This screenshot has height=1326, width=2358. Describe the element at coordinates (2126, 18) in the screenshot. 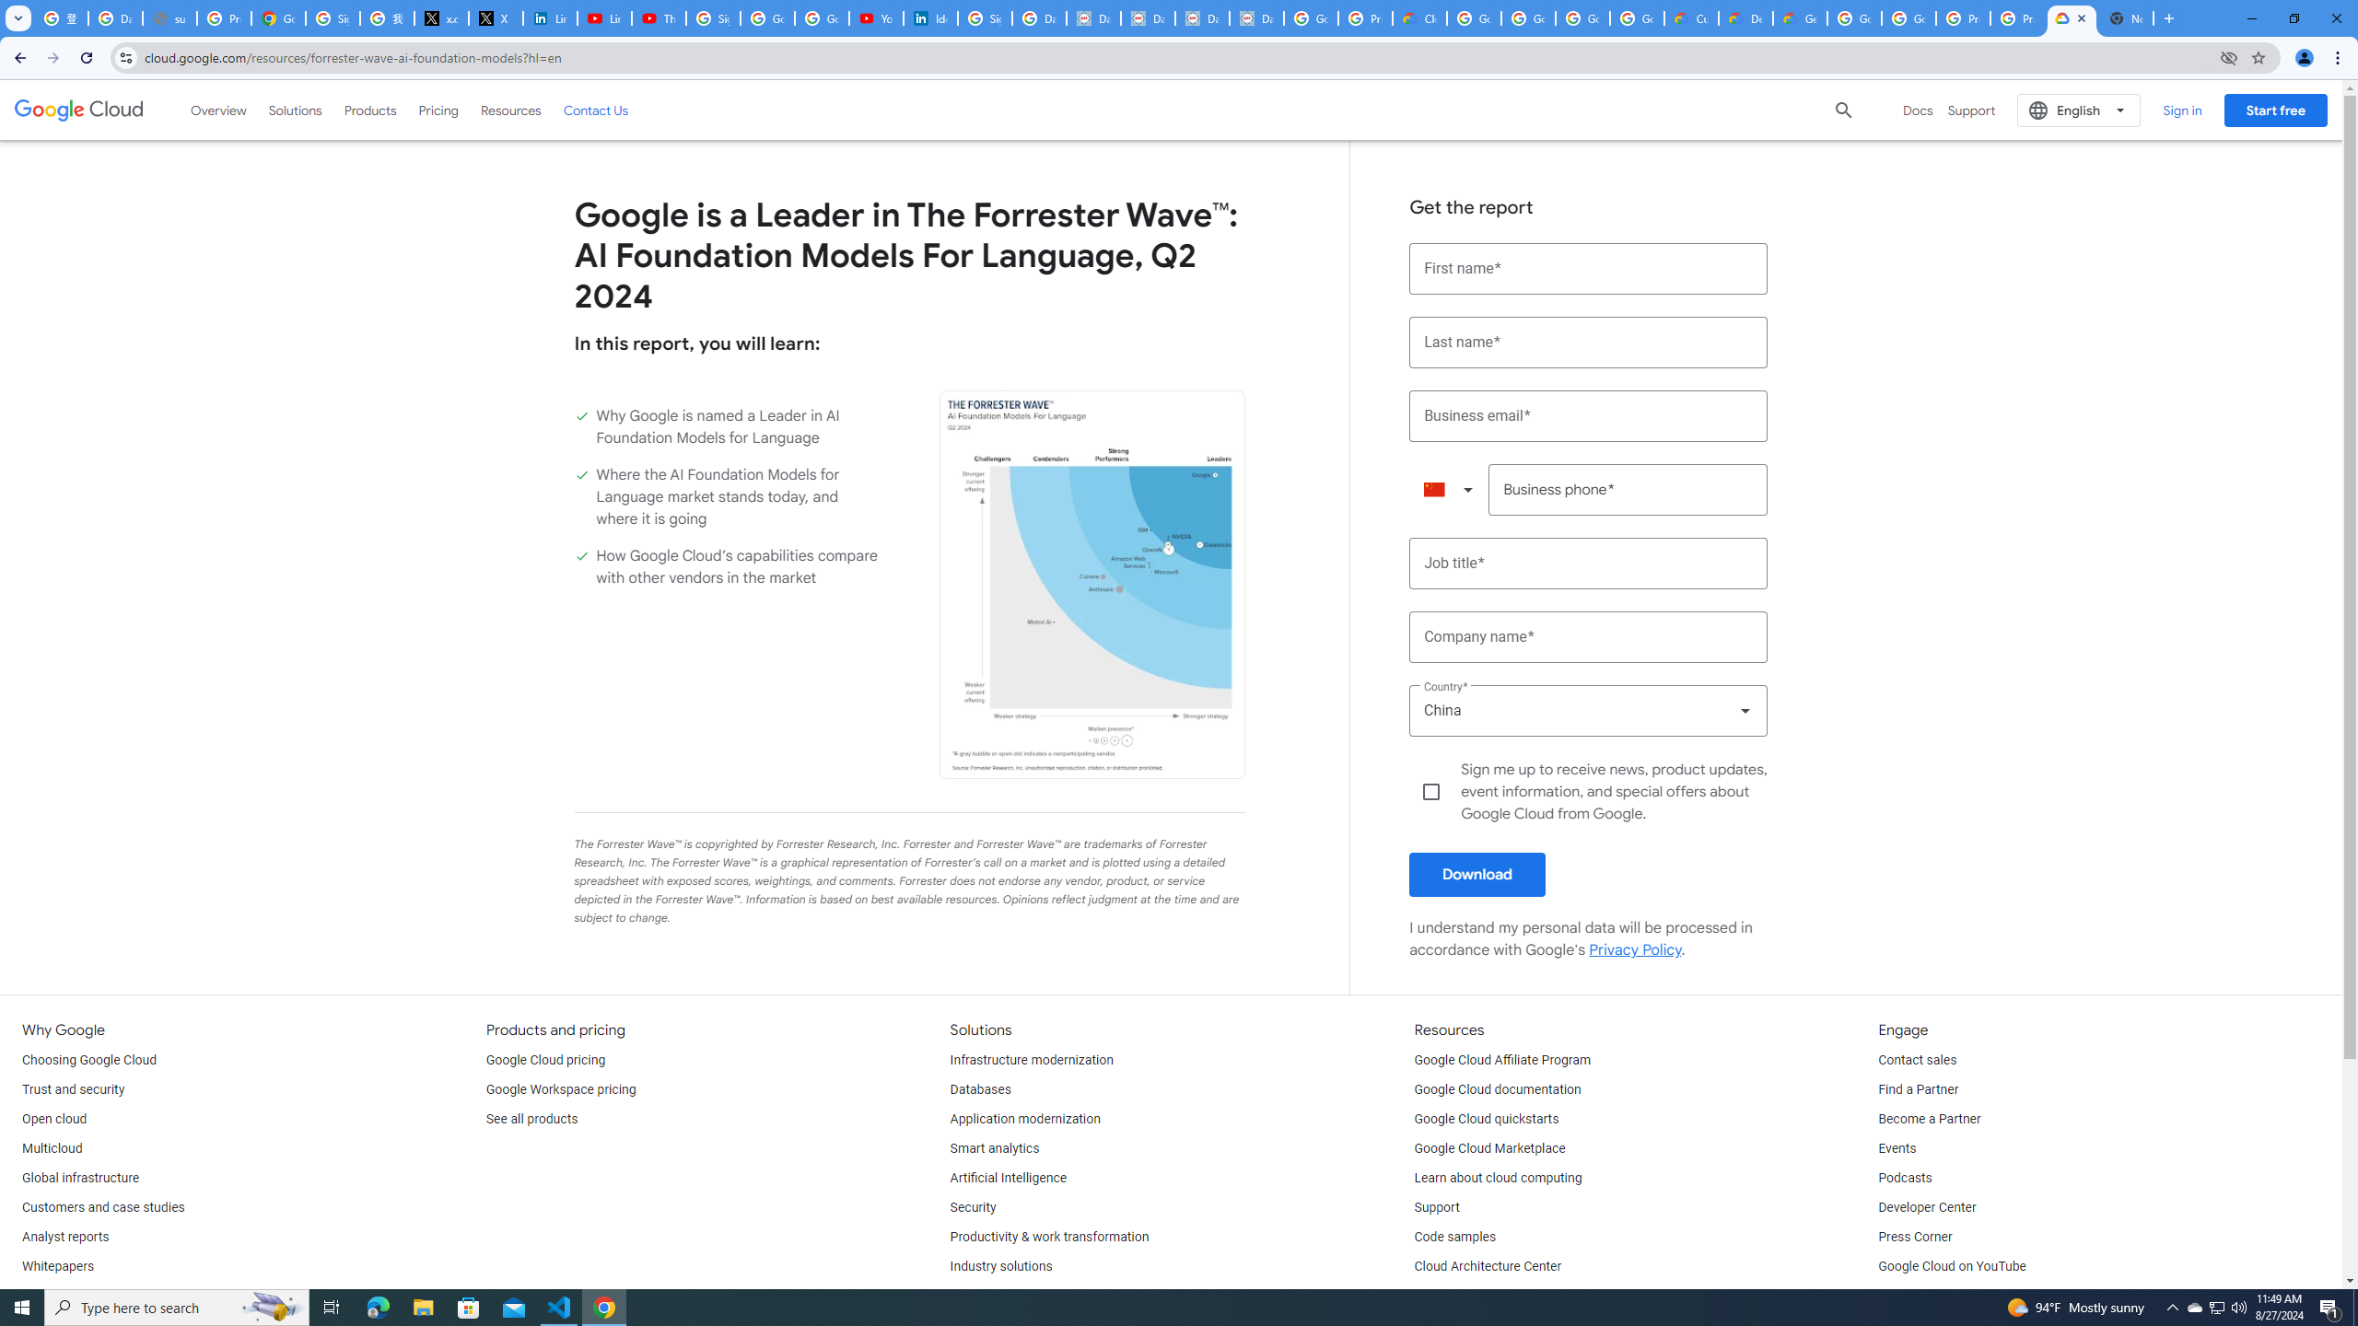

I see `New Tab` at that location.